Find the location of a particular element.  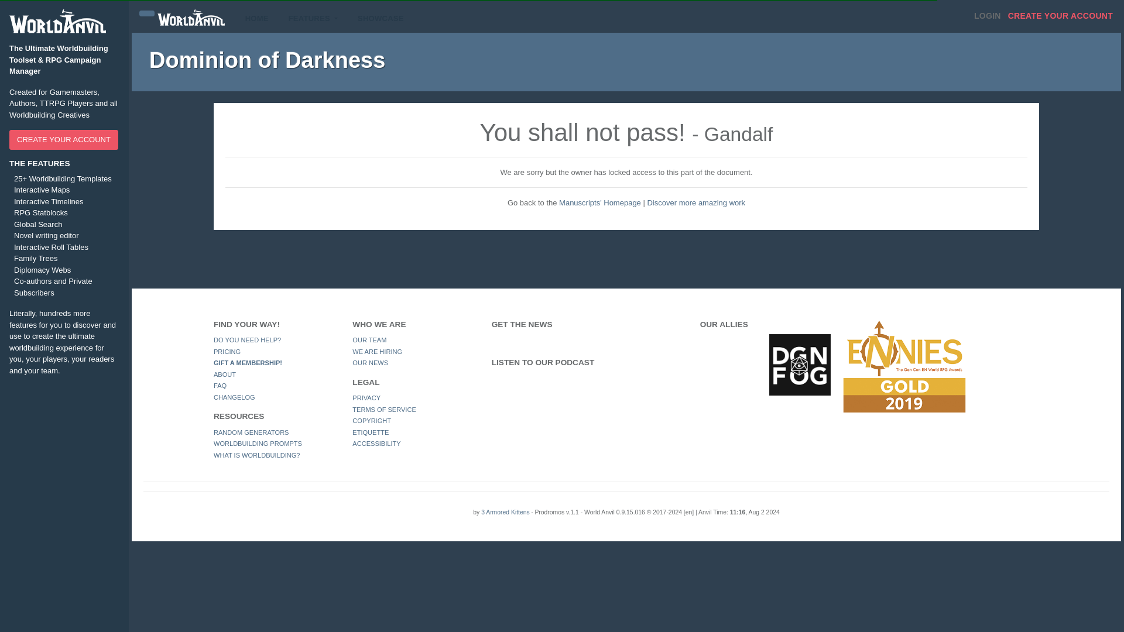

We won the Gold Ennie 2019 for Best Digital Aid is located at coordinates (904, 366).